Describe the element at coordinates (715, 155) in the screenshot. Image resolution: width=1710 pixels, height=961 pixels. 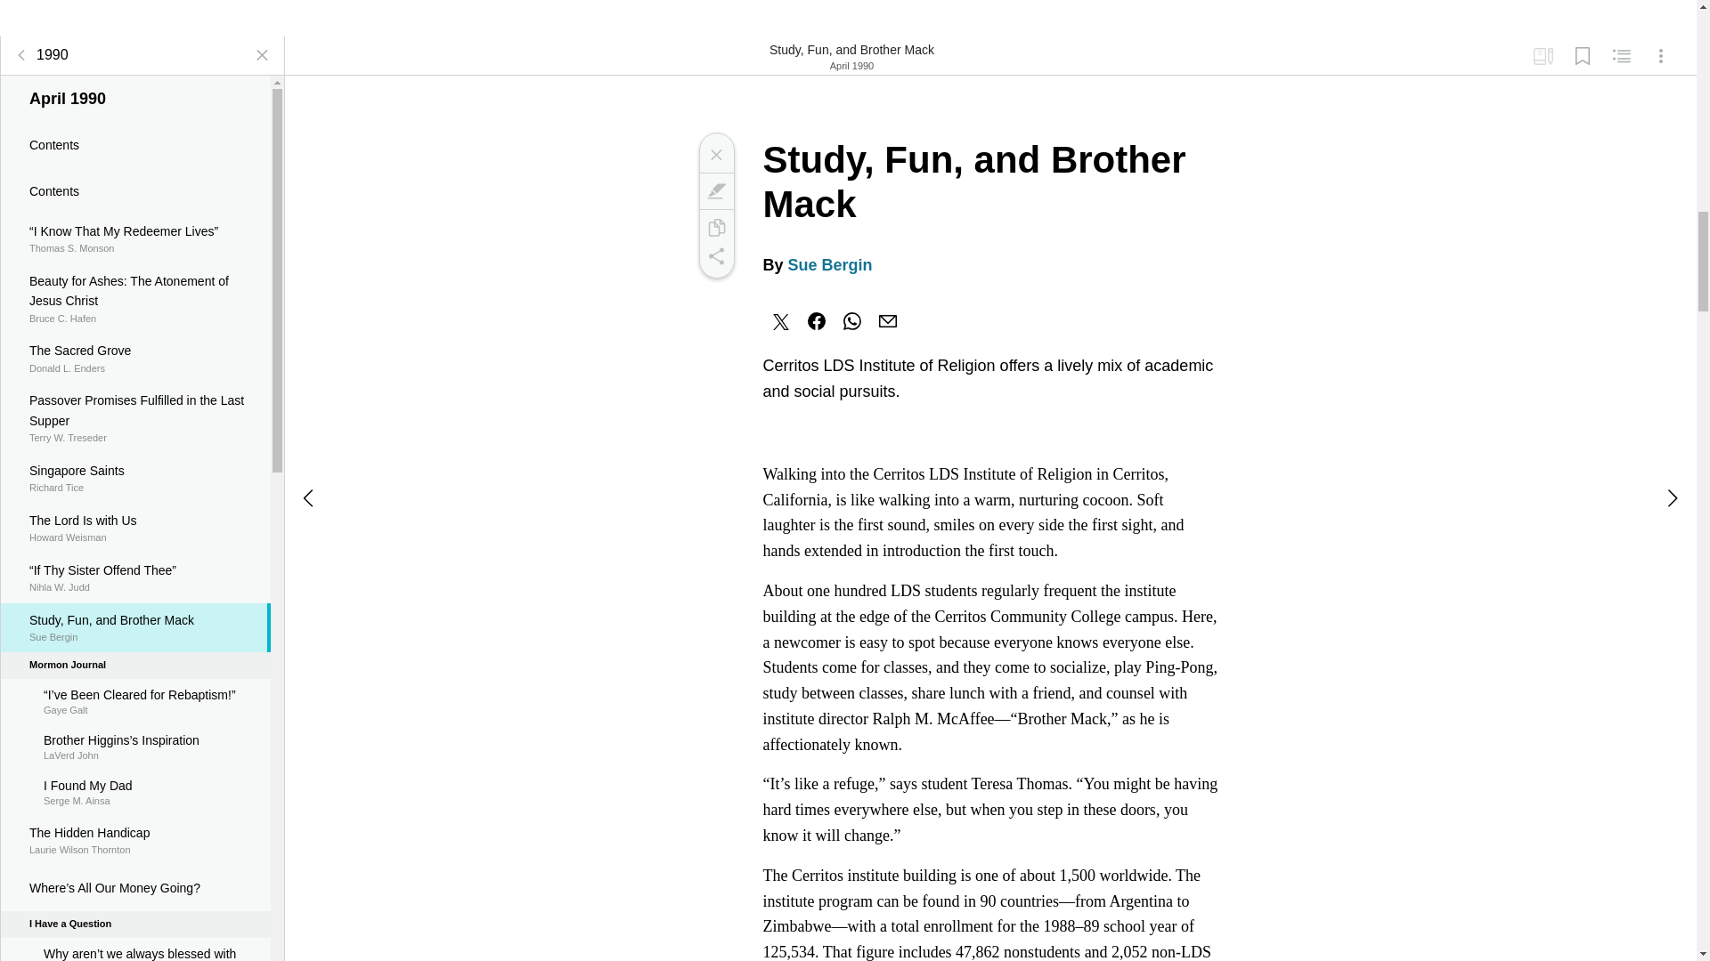
I see `1990` at that location.